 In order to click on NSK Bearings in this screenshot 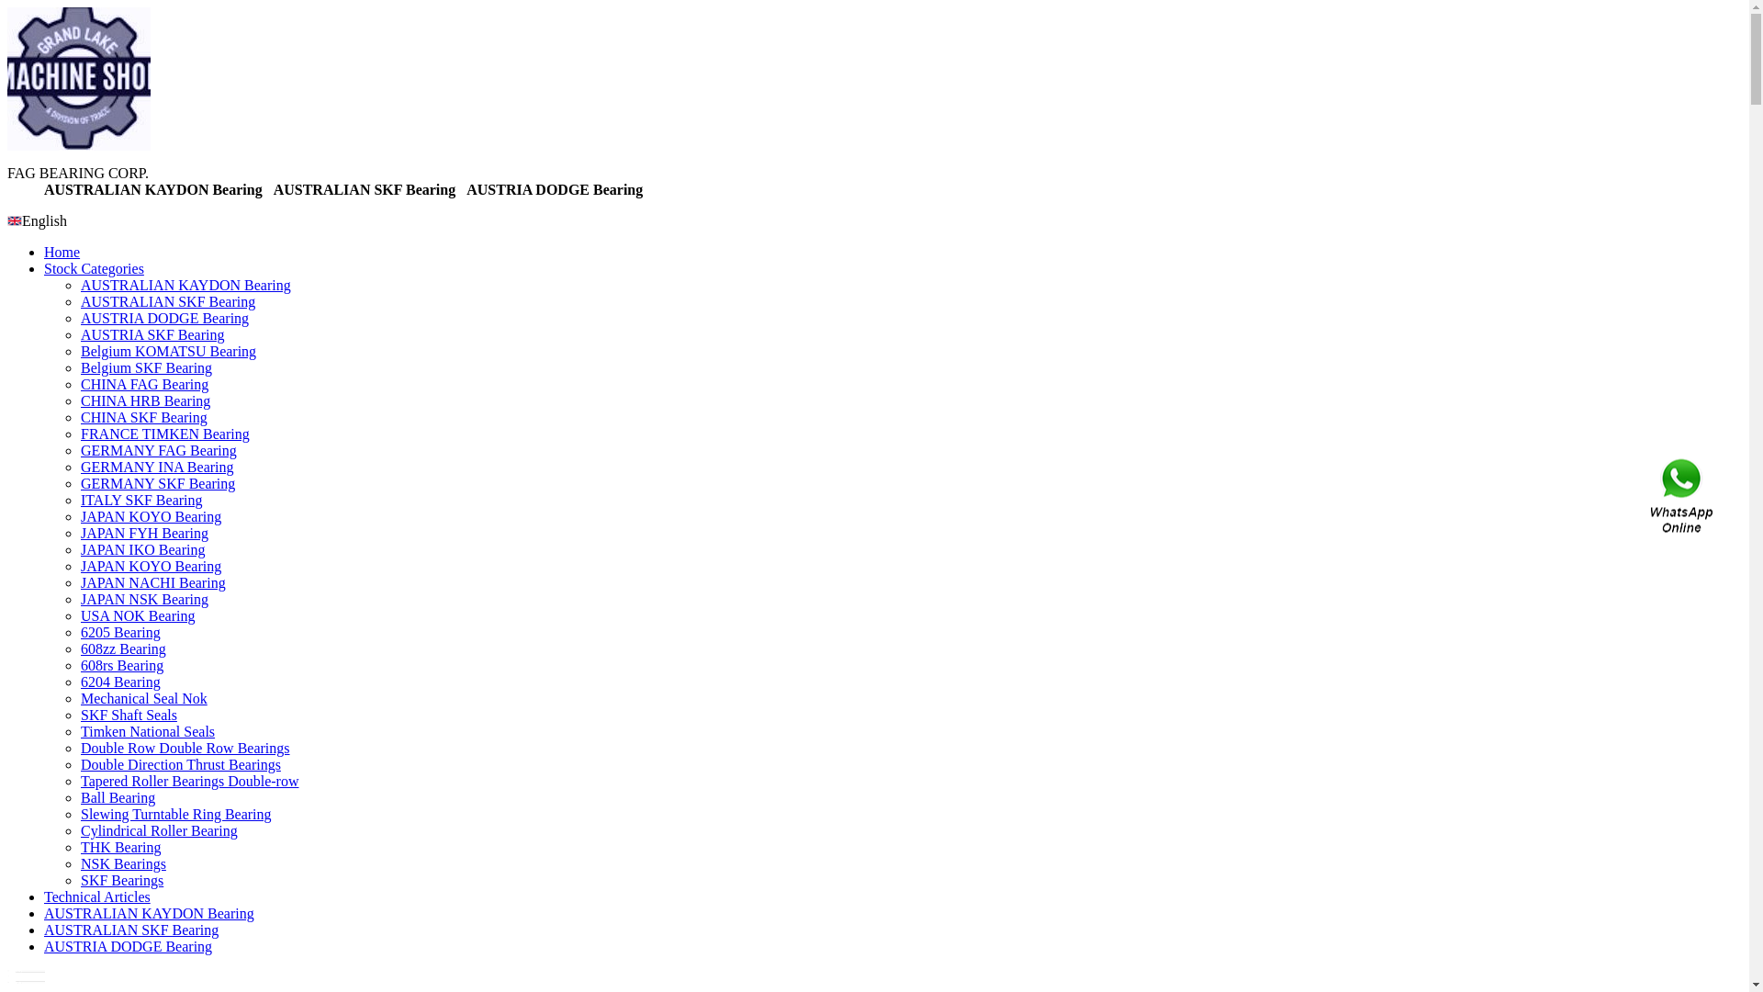, I will do `click(123, 863)`.